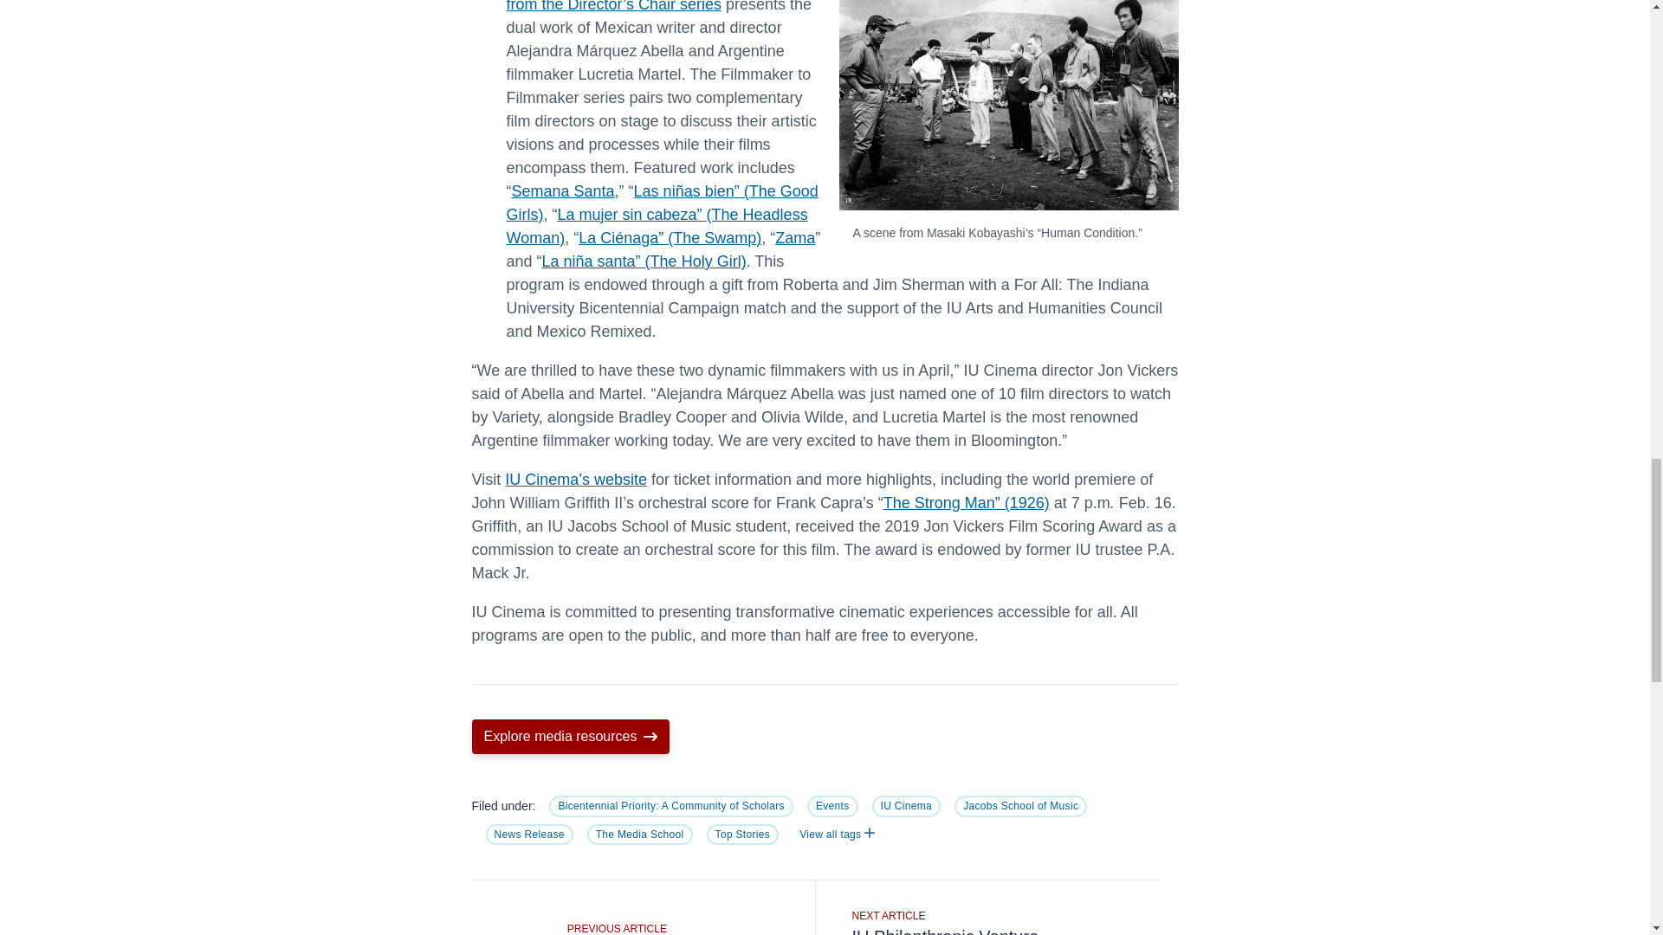 The image size is (1663, 935). Describe the element at coordinates (794, 237) in the screenshot. I see `Zama` at that location.